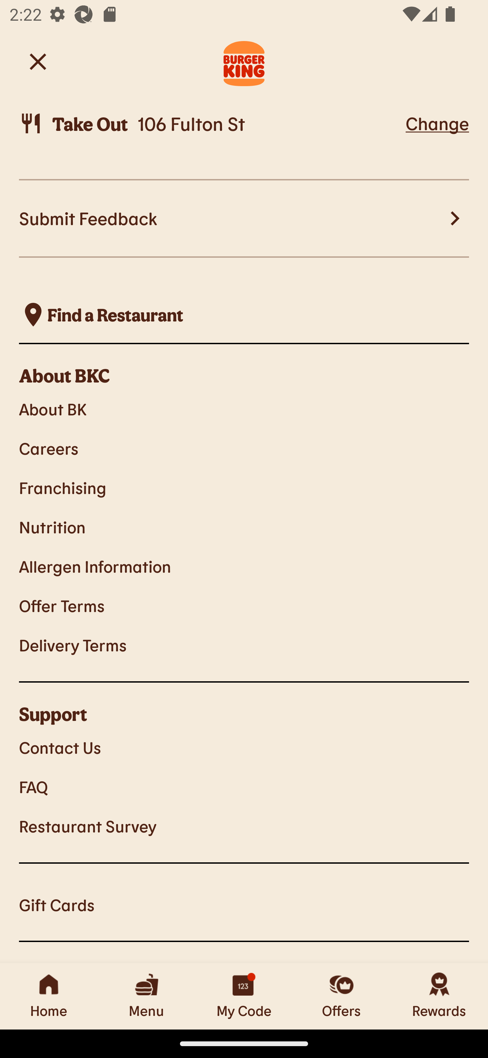 The width and height of the screenshot is (488, 1058). Describe the element at coordinates (244, 606) in the screenshot. I see `Offer Terms` at that location.